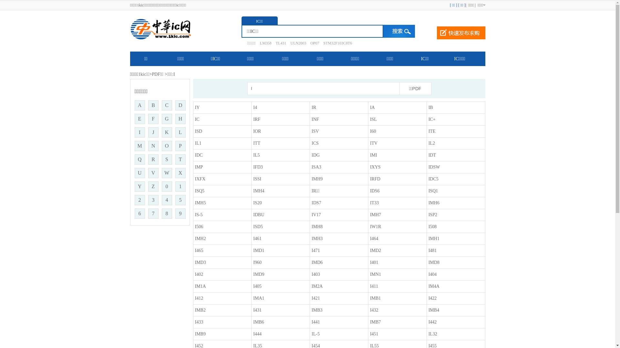  What do you see at coordinates (434, 167) in the screenshot?
I see `IDSW` at bounding box center [434, 167].